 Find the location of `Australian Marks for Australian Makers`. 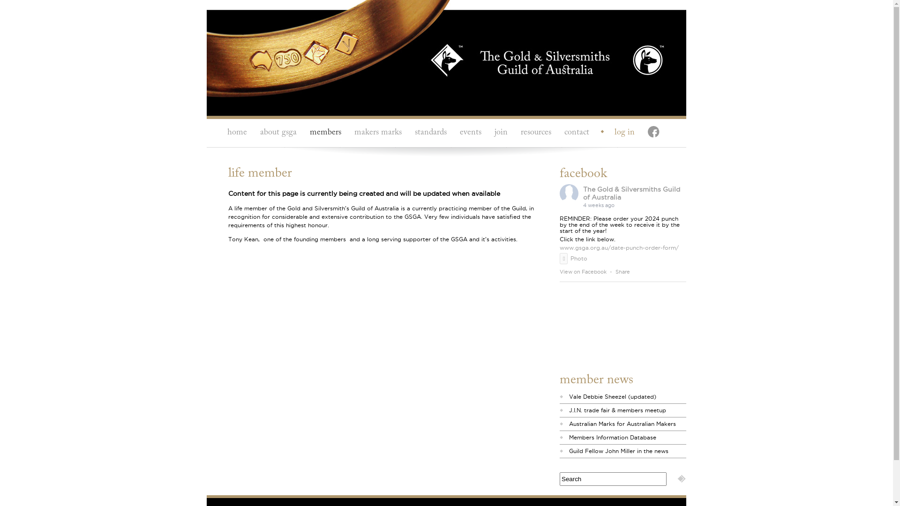

Australian Marks for Australian Makers is located at coordinates (622, 424).